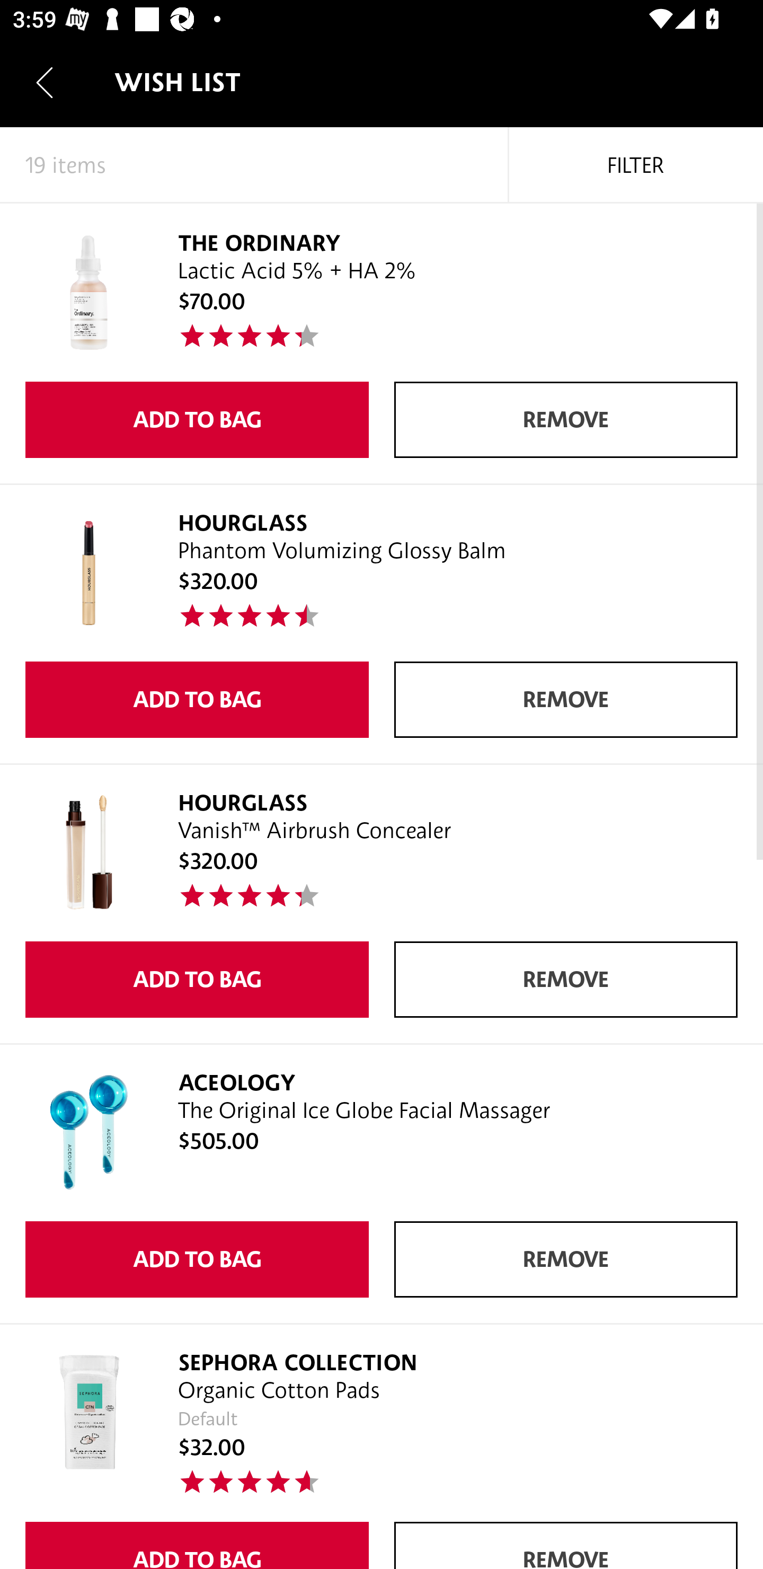 The height and width of the screenshot is (1569, 763). What do you see at coordinates (197, 420) in the screenshot?
I see `ADD TO BAG` at bounding box center [197, 420].